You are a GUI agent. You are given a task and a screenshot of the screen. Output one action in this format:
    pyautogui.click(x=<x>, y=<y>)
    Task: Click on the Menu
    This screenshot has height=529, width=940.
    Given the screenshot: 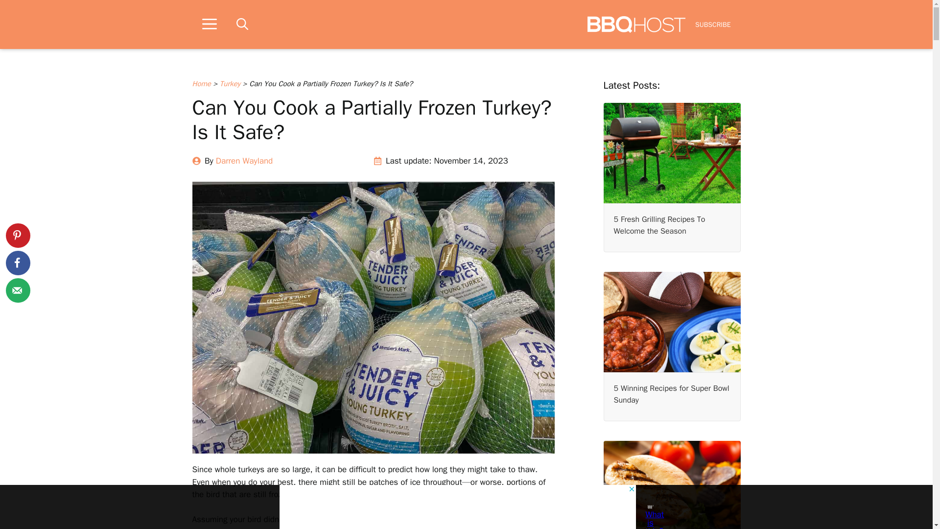 What is the action you would take?
    pyautogui.click(x=209, y=24)
    